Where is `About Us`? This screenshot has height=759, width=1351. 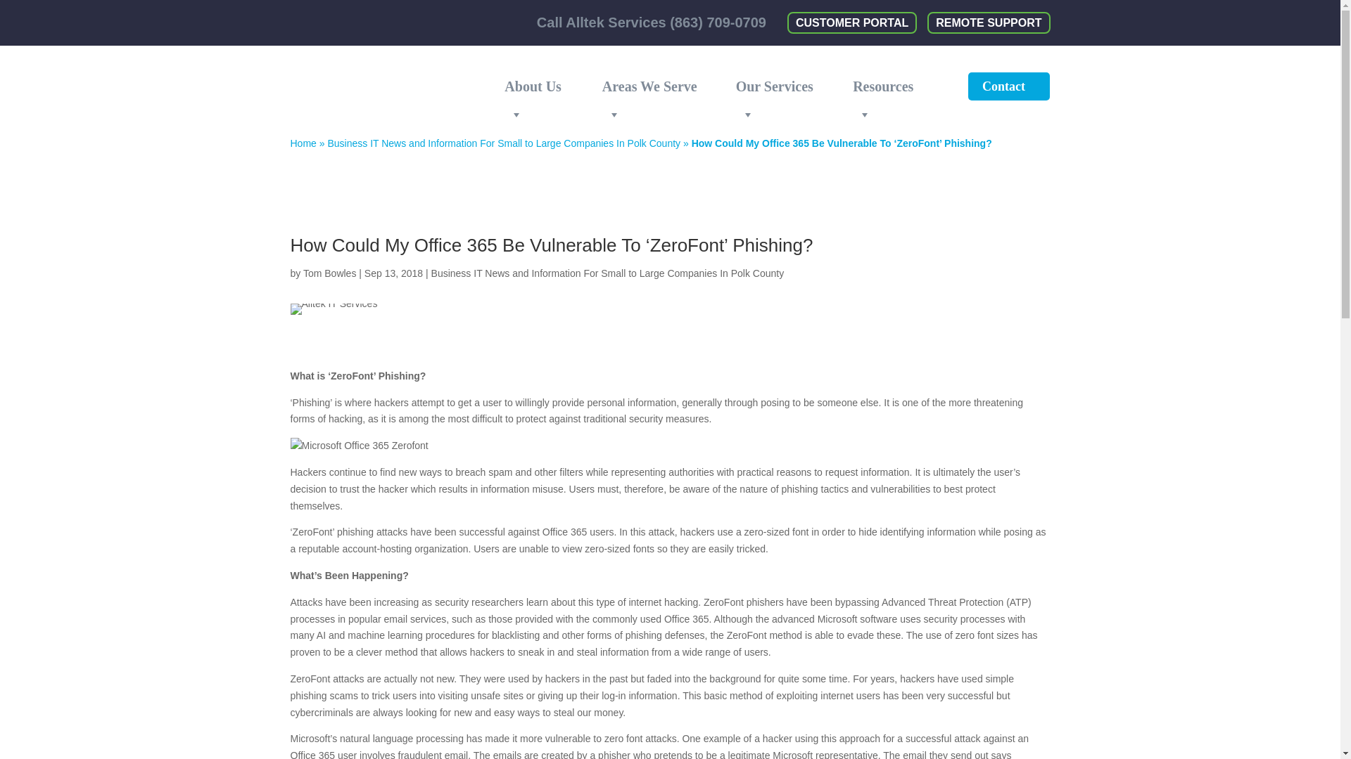
About Us is located at coordinates (539, 86).